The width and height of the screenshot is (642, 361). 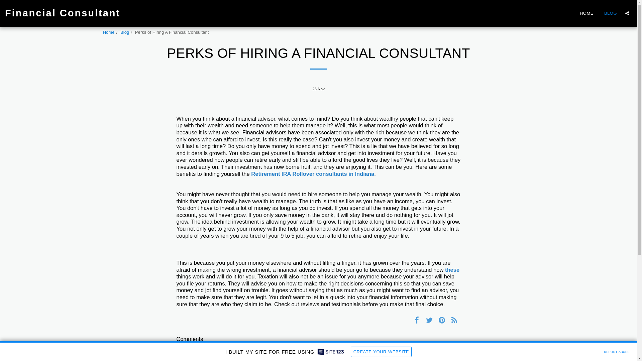 I want to click on Financial Consultant, so click(x=63, y=13).